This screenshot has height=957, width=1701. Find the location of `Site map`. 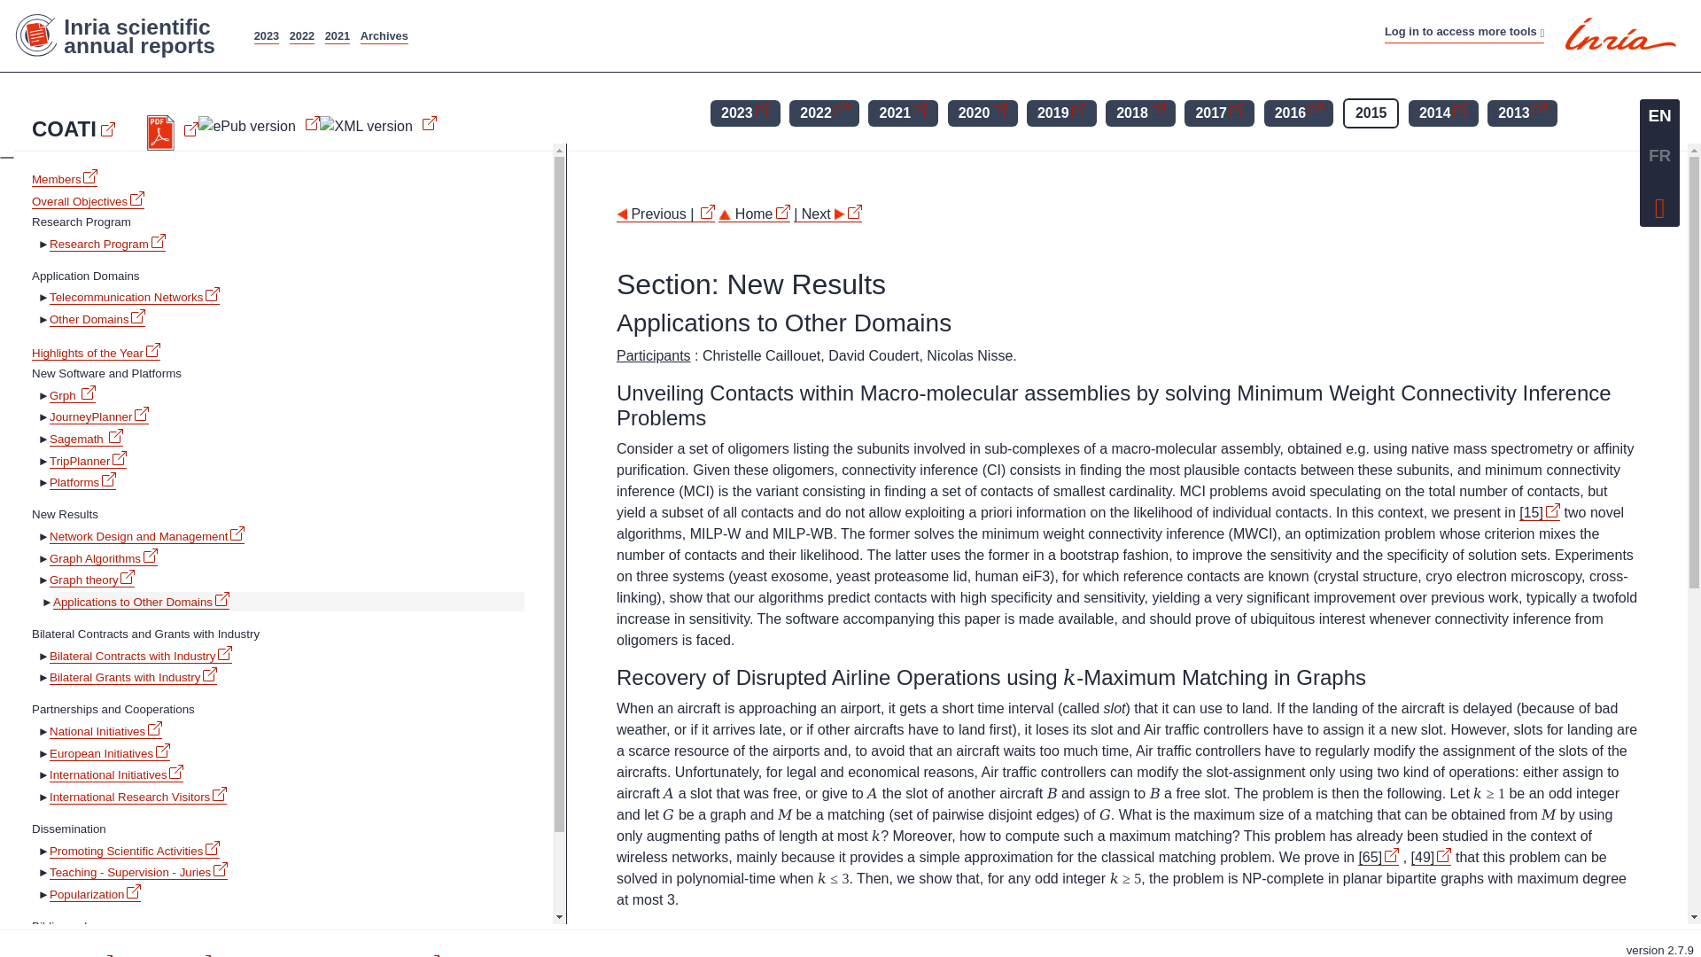

Site map is located at coordinates (803, 27).